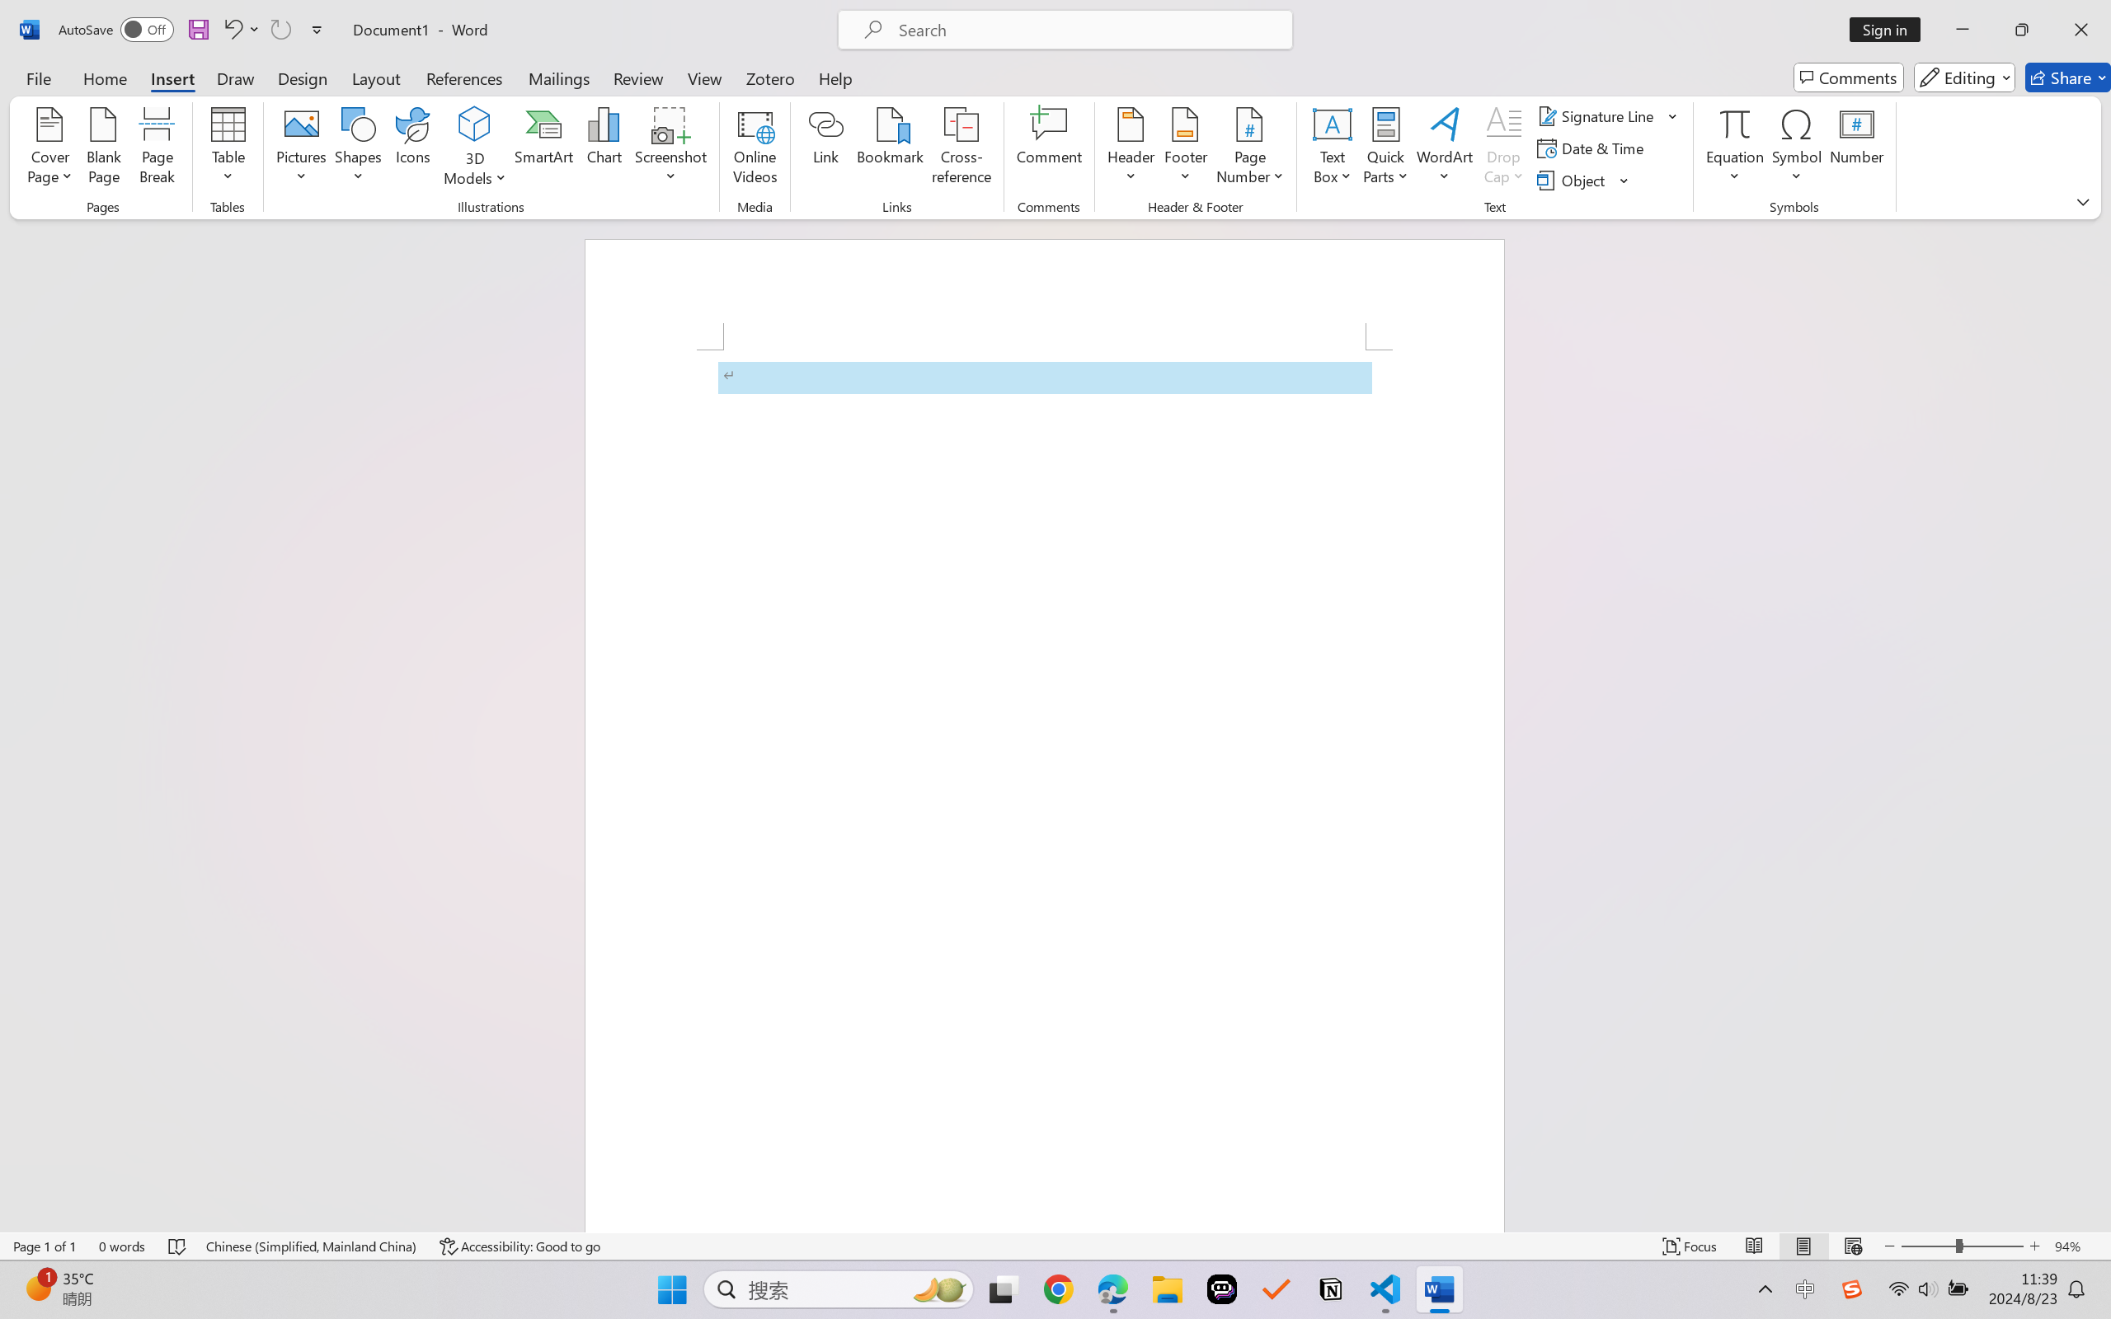  I want to click on Signature Line, so click(1608, 115).